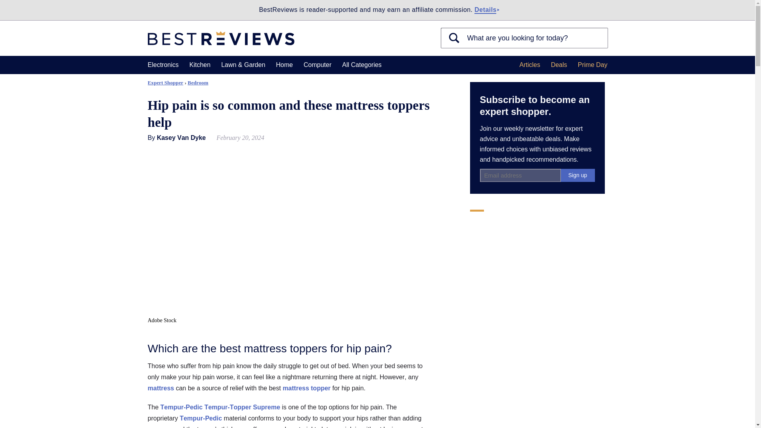  I want to click on Kitchen, so click(200, 65).